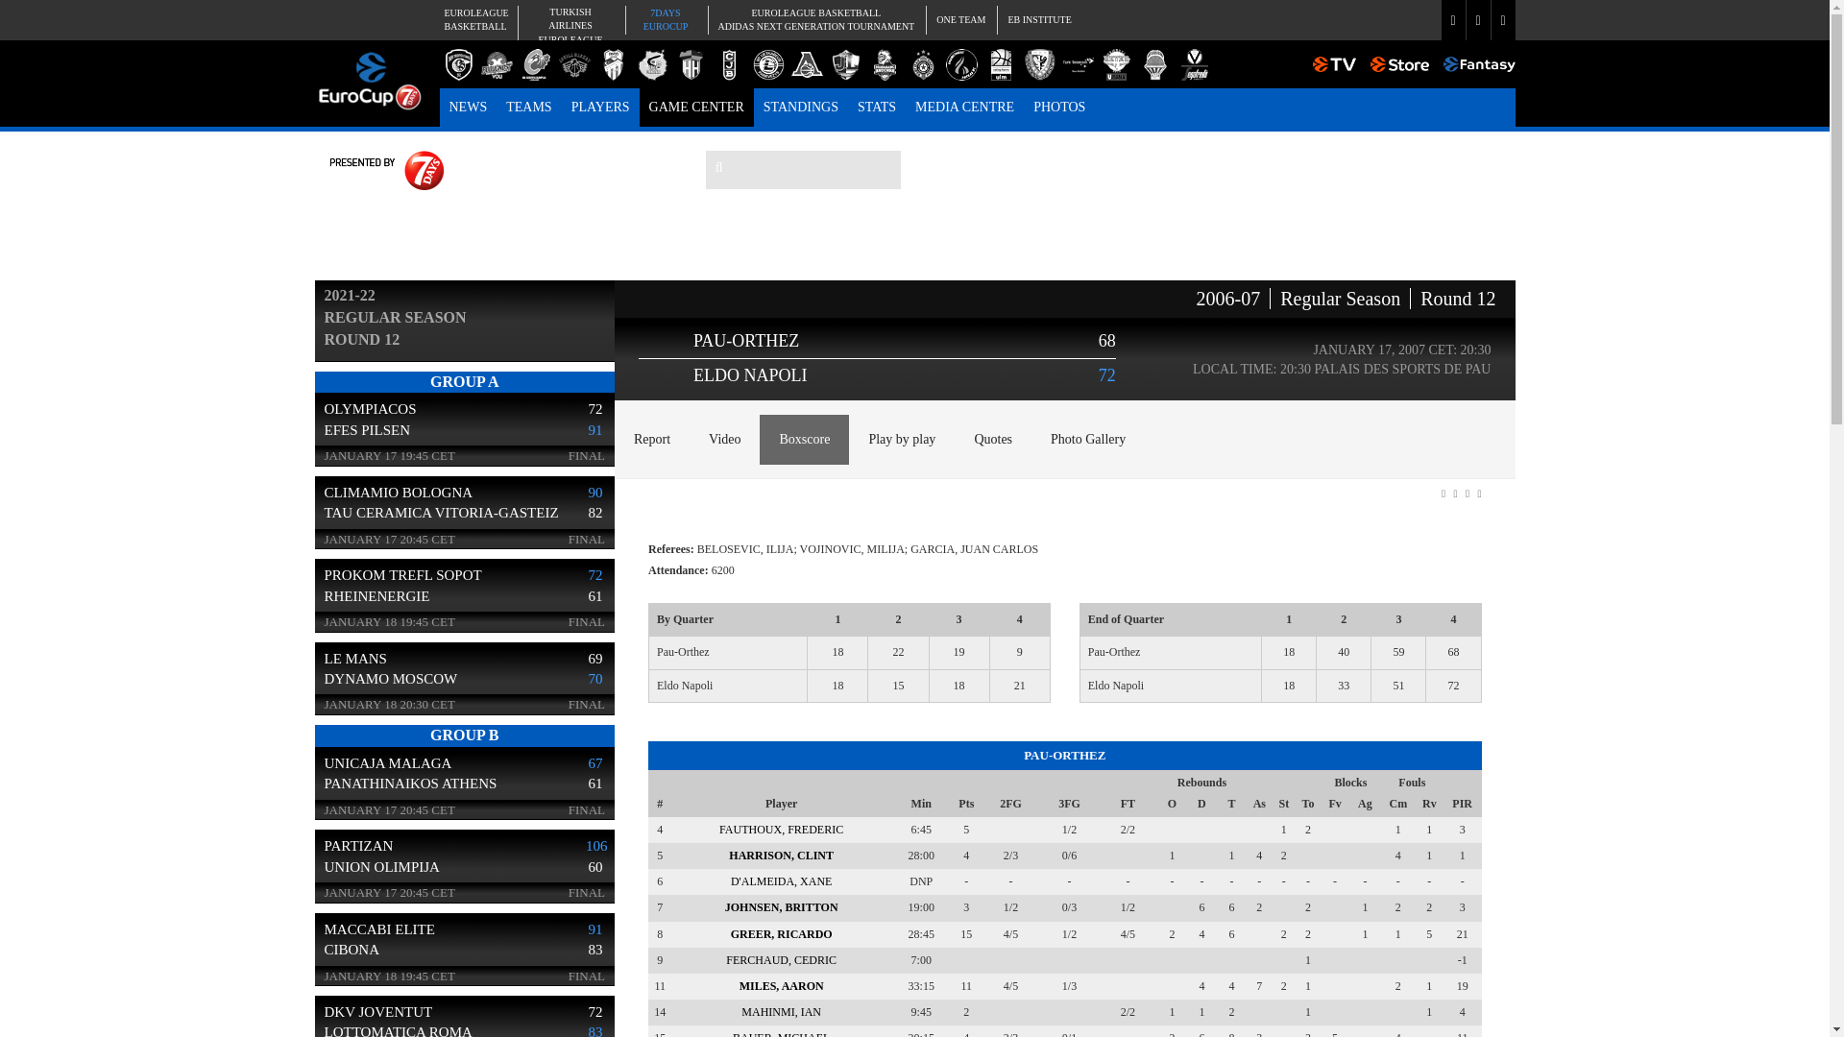 The height and width of the screenshot is (1037, 1844). What do you see at coordinates (1039, 19) in the screenshot?
I see `Lokomotiv Kuban Krasnodar` at bounding box center [1039, 19].